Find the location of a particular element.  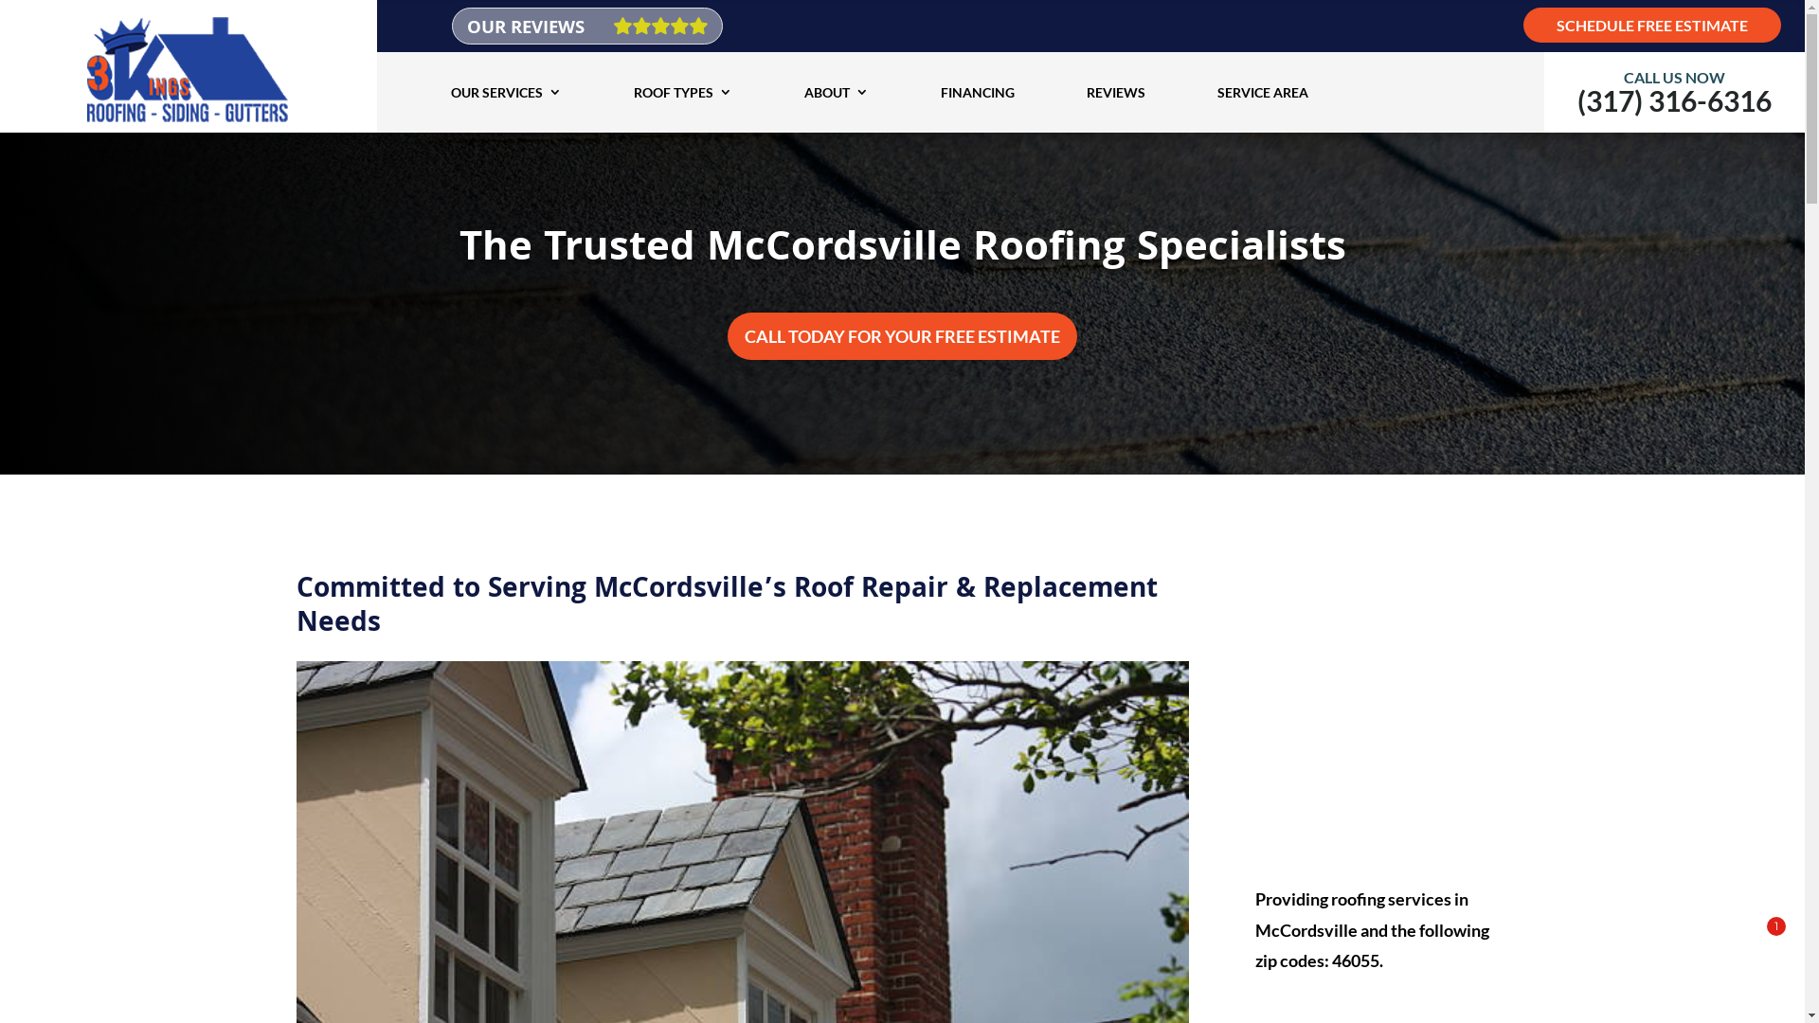

ABOUT is located at coordinates (837, 93).